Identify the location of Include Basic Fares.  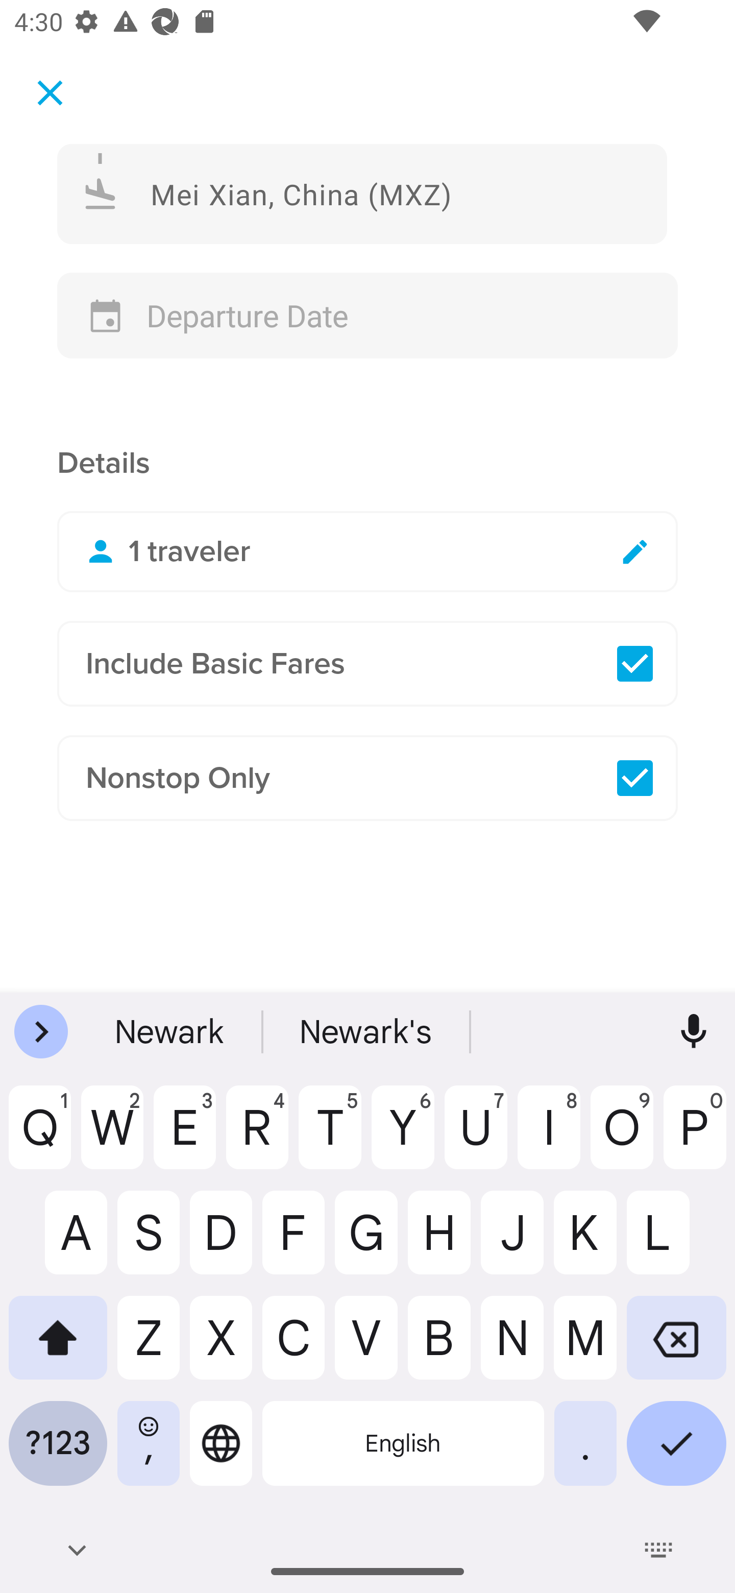
(367, 664).